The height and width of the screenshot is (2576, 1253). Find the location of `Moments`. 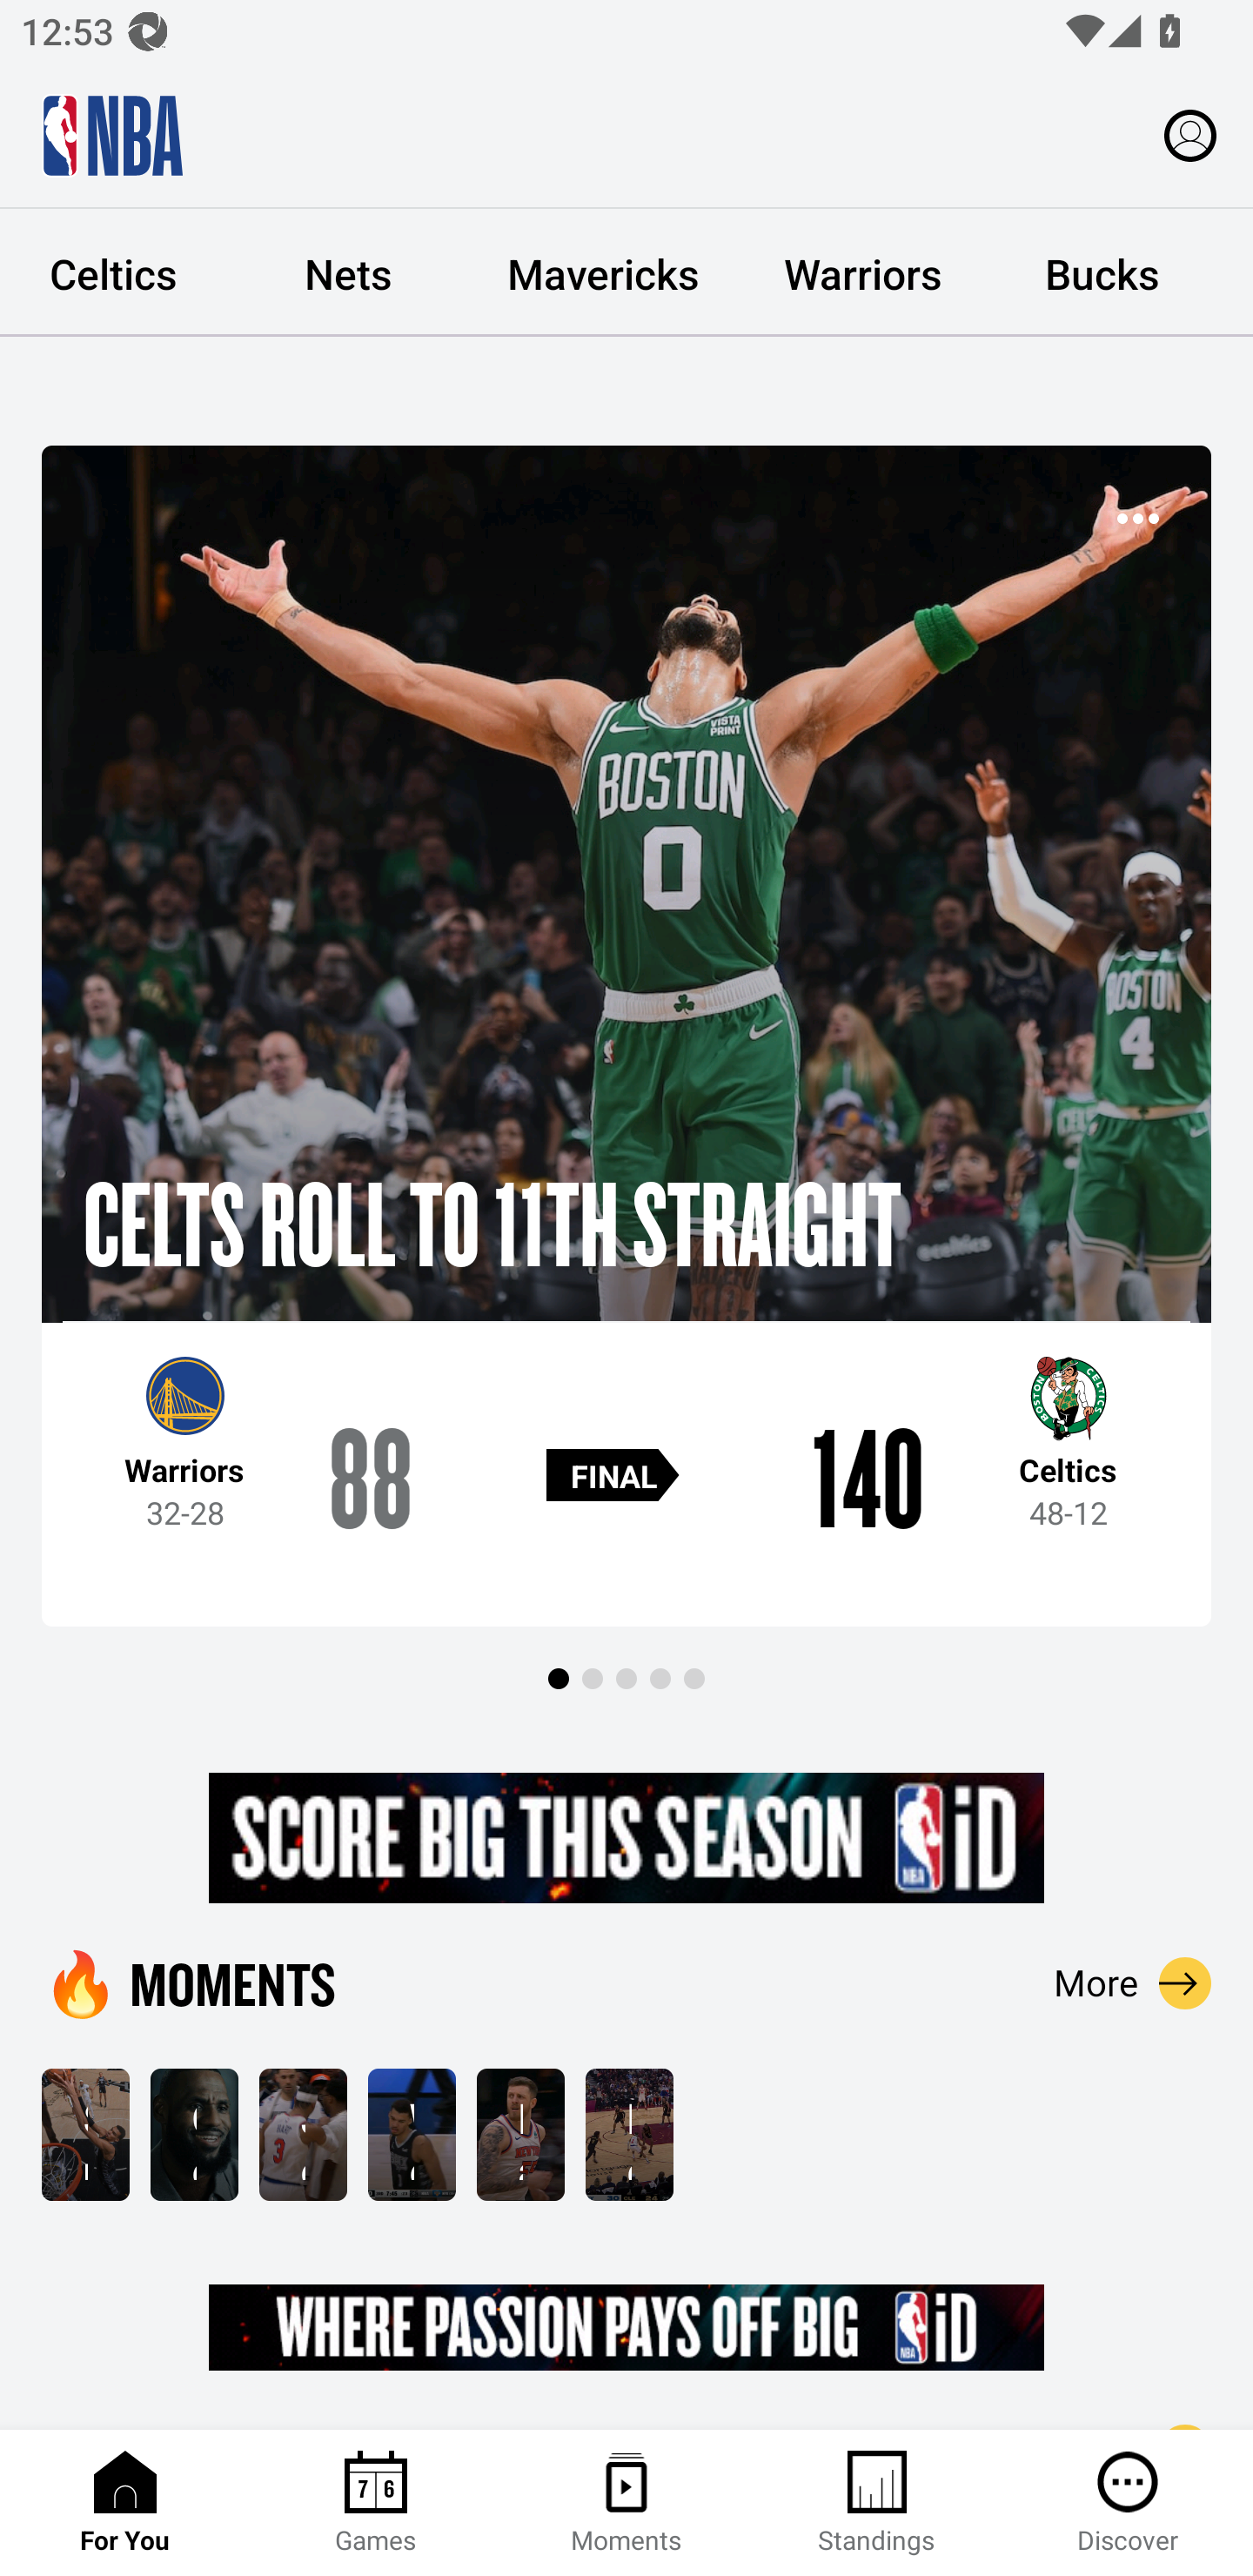

Moments is located at coordinates (626, 2503).